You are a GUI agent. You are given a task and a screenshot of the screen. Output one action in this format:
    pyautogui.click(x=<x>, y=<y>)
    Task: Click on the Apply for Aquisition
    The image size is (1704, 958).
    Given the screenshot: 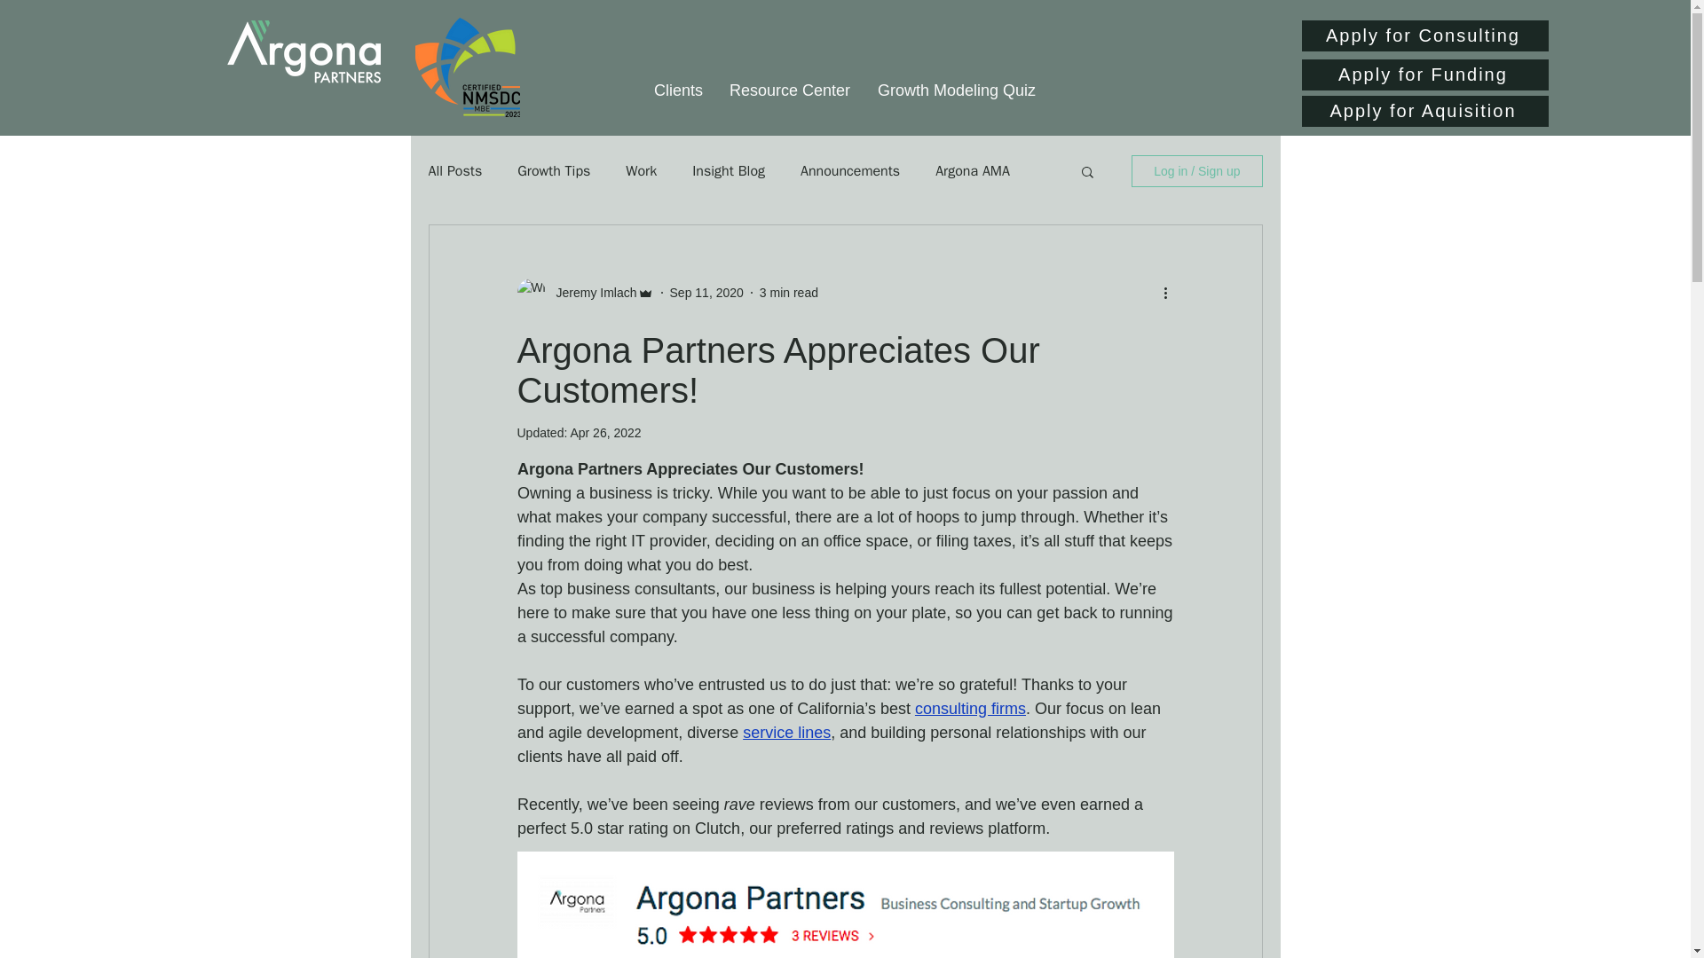 What is the action you would take?
    pyautogui.click(x=1424, y=111)
    